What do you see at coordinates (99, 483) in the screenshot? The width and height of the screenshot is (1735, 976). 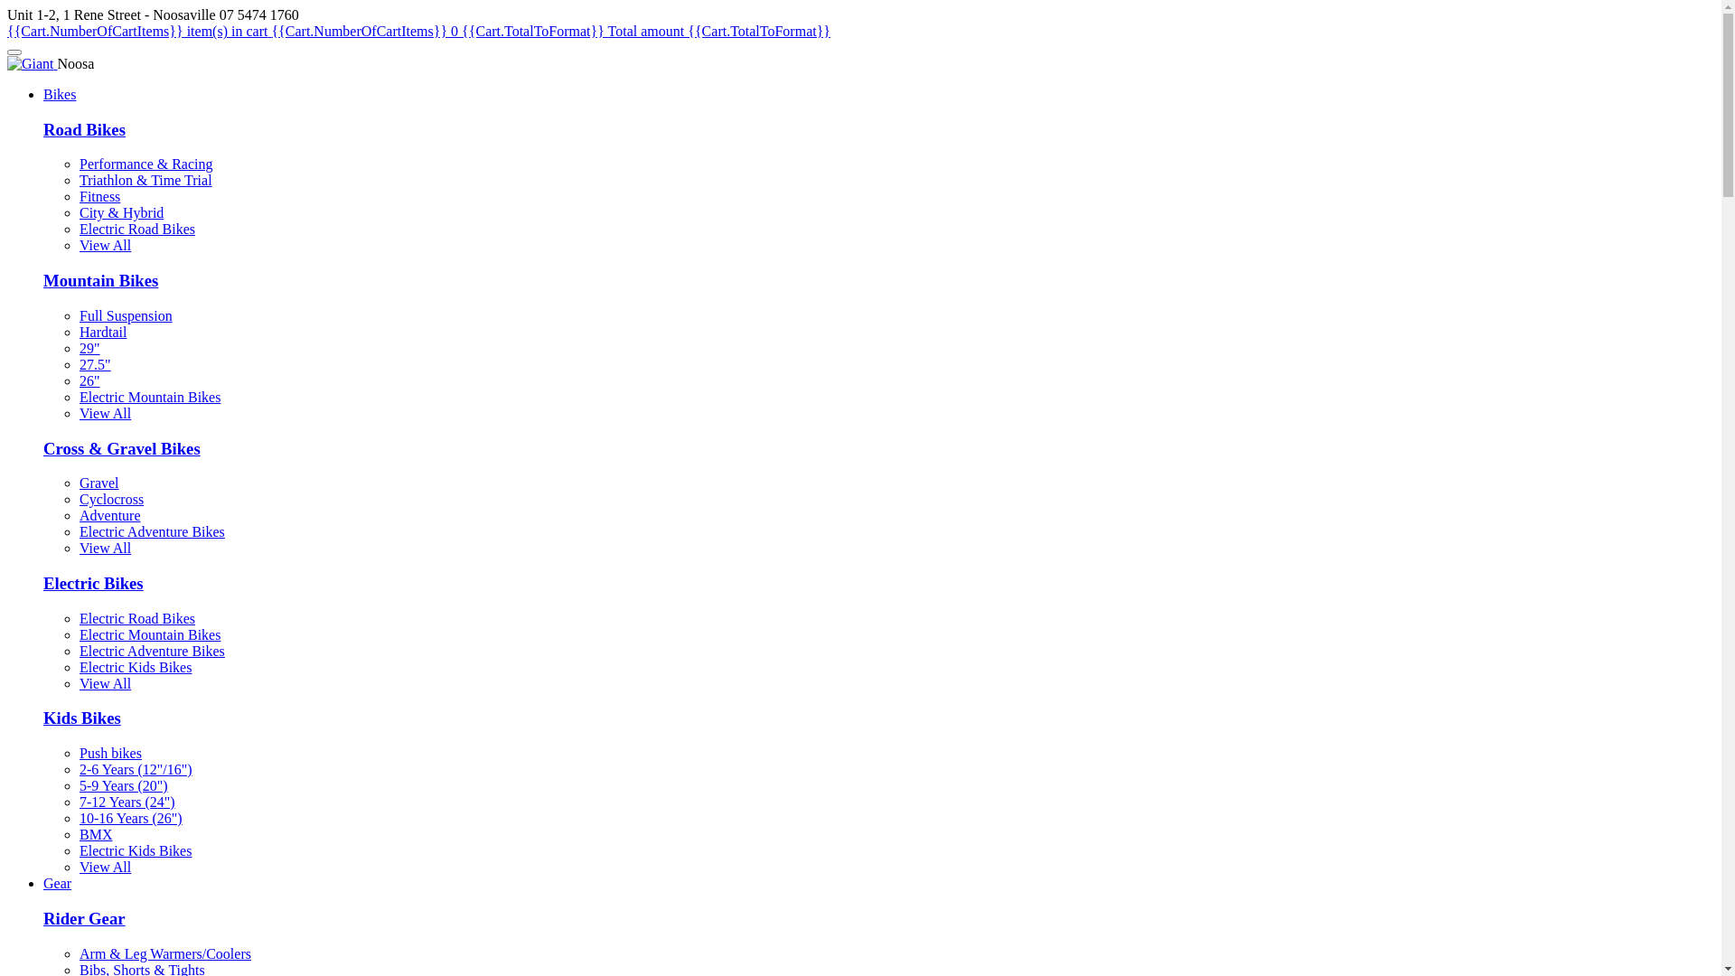 I see `Gravel` at bounding box center [99, 483].